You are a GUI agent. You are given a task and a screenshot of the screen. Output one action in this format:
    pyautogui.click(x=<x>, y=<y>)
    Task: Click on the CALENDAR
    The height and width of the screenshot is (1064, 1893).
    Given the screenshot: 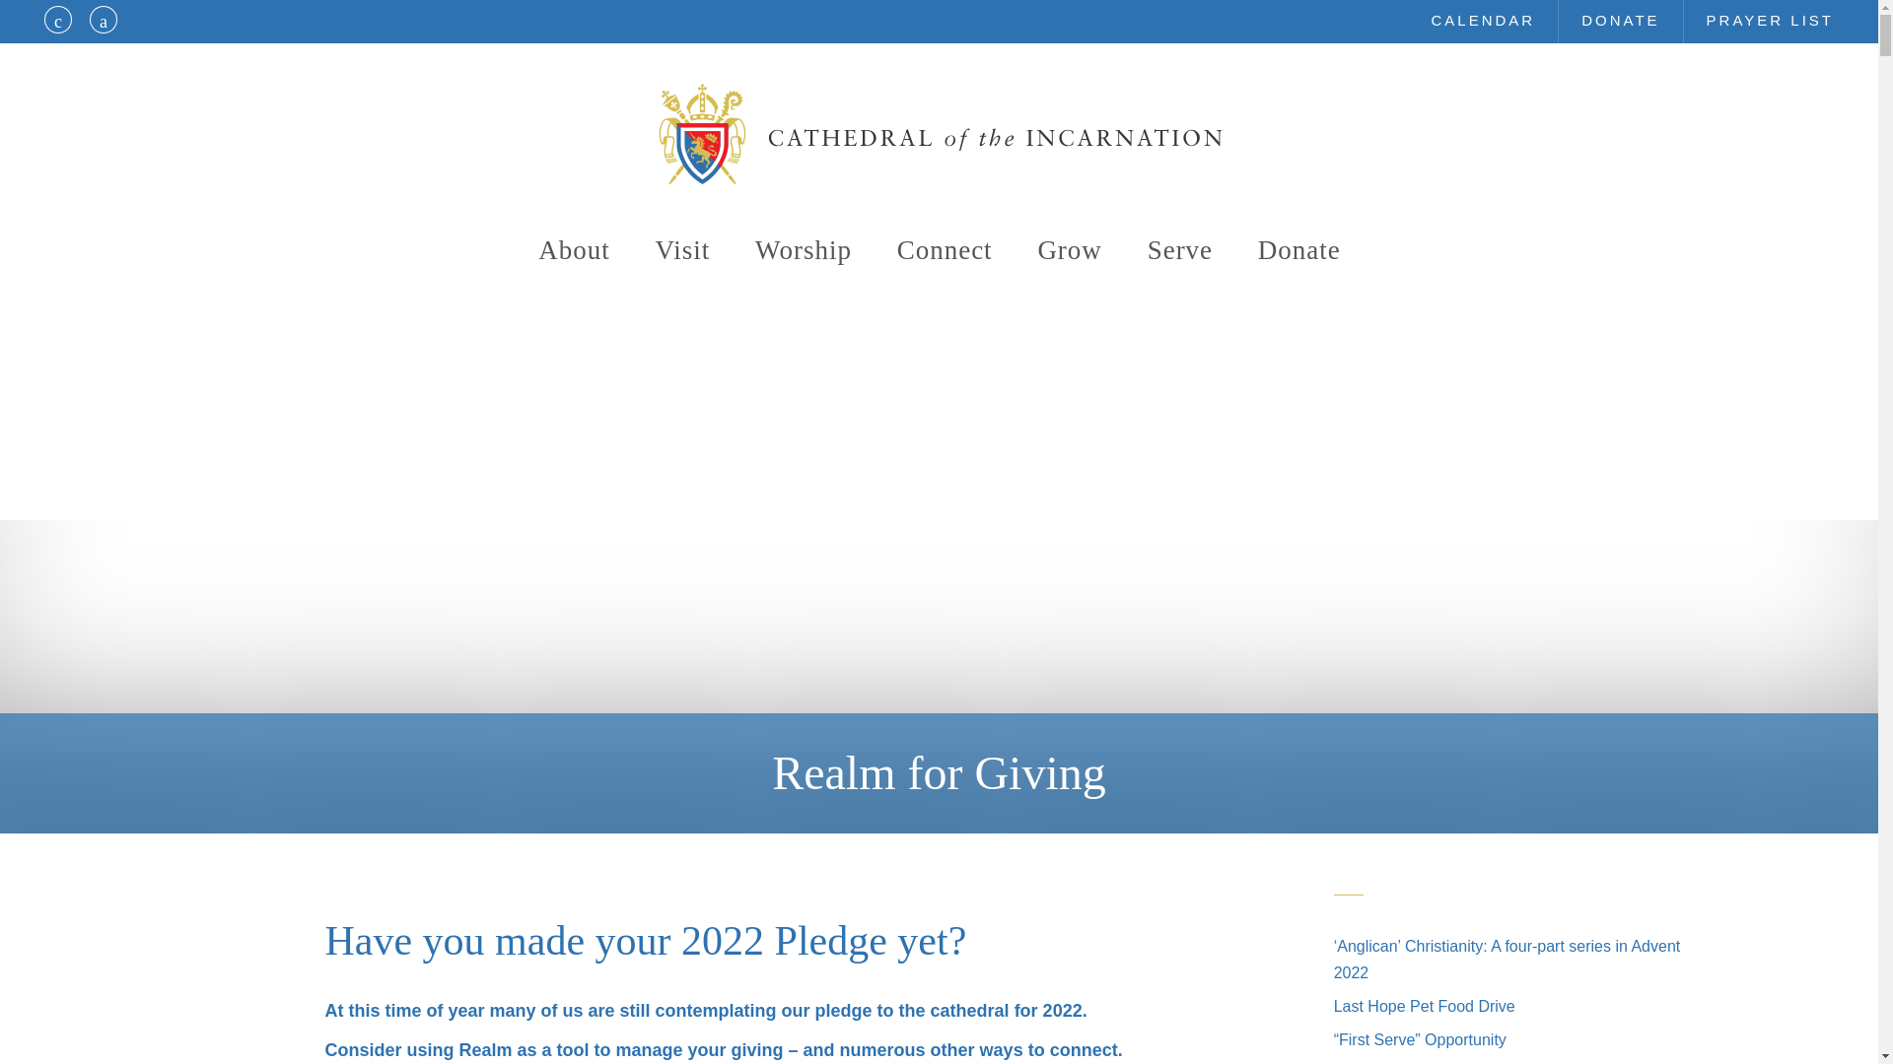 What is the action you would take?
    pyautogui.click(x=1483, y=22)
    